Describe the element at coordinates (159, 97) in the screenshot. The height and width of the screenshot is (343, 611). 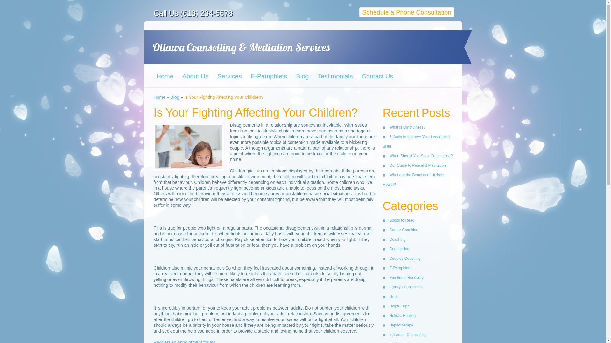
I see `Home` at that location.